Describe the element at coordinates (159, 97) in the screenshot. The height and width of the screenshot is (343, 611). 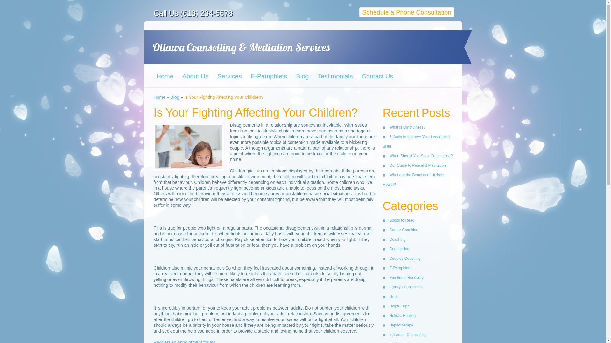
I see `Home` at that location.